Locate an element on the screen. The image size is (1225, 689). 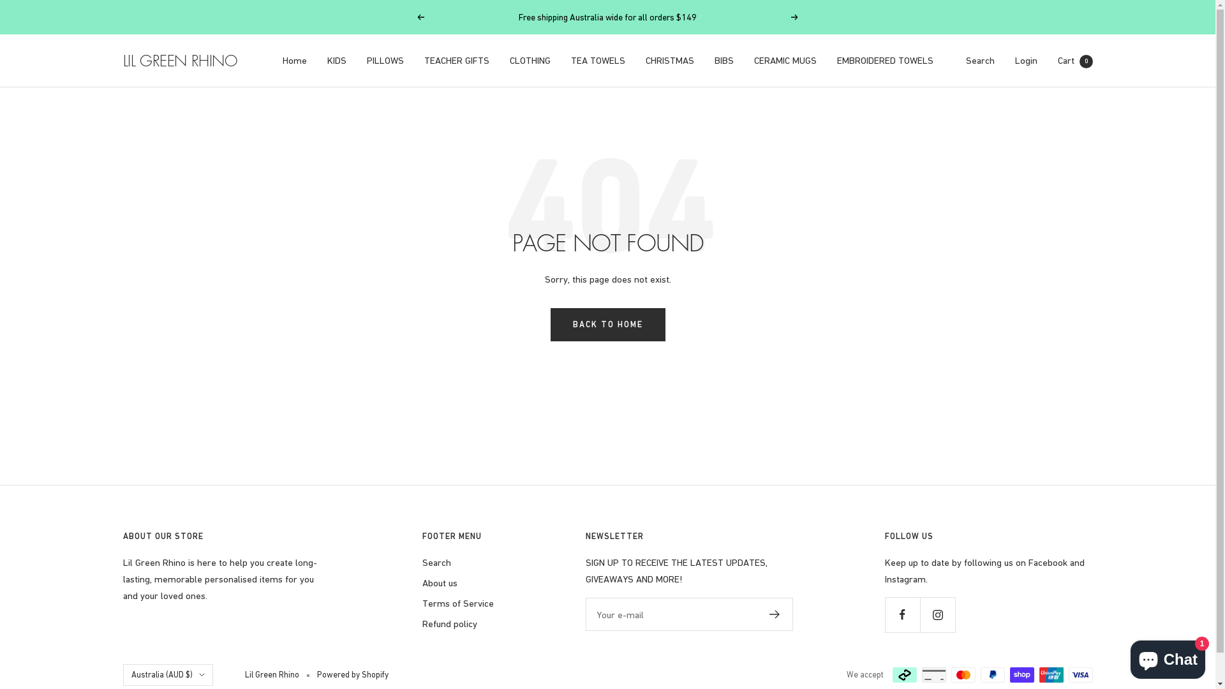
Next is located at coordinates (795, 17).